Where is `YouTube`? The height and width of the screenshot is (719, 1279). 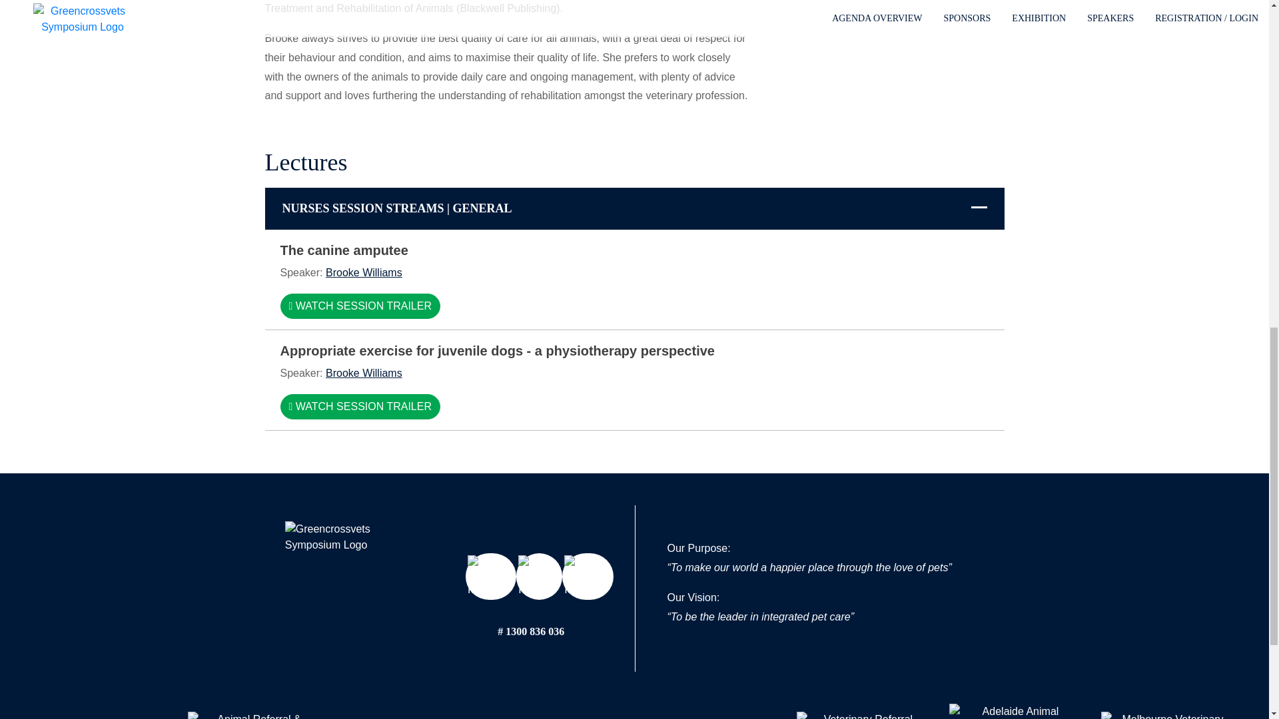
YouTube is located at coordinates (540, 576).